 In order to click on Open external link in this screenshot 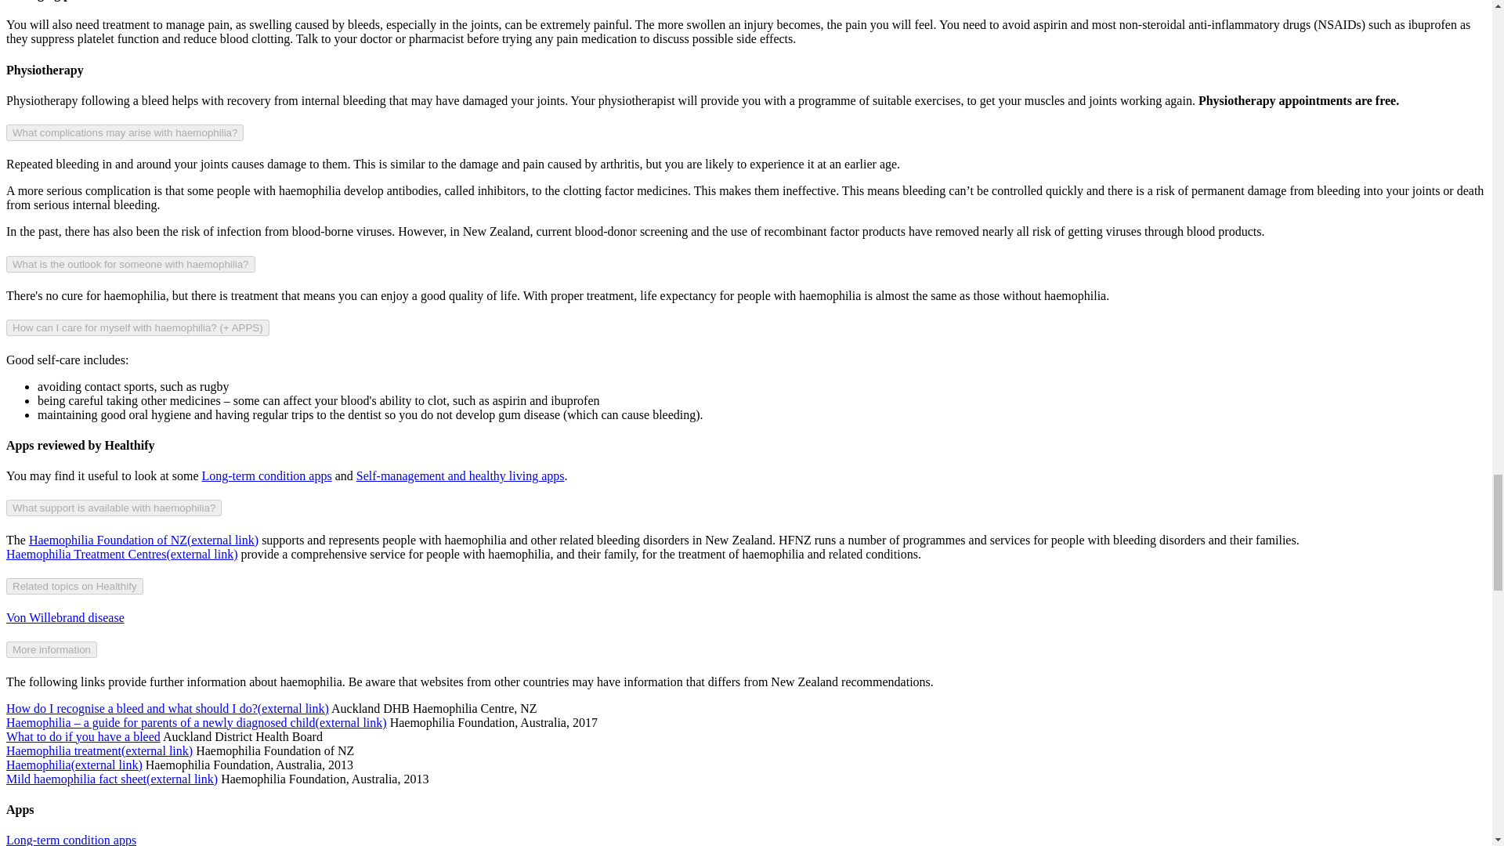, I will do `click(99, 750)`.